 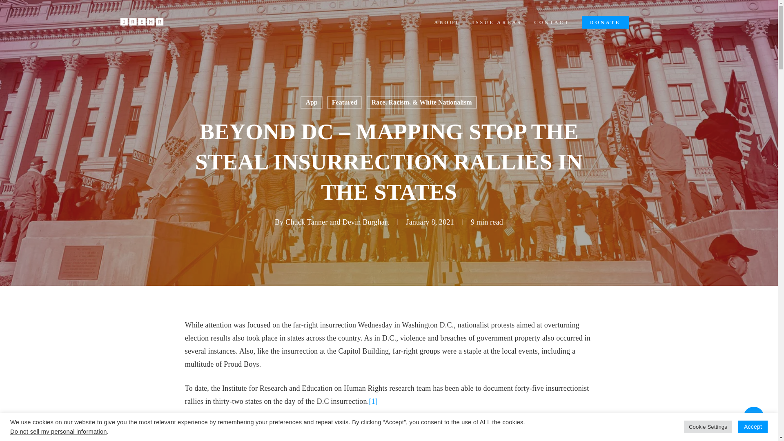 What do you see at coordinates (497, 22) in the screenshot?
I see `ISSUE AREAS` at bounding box center [497, 22].